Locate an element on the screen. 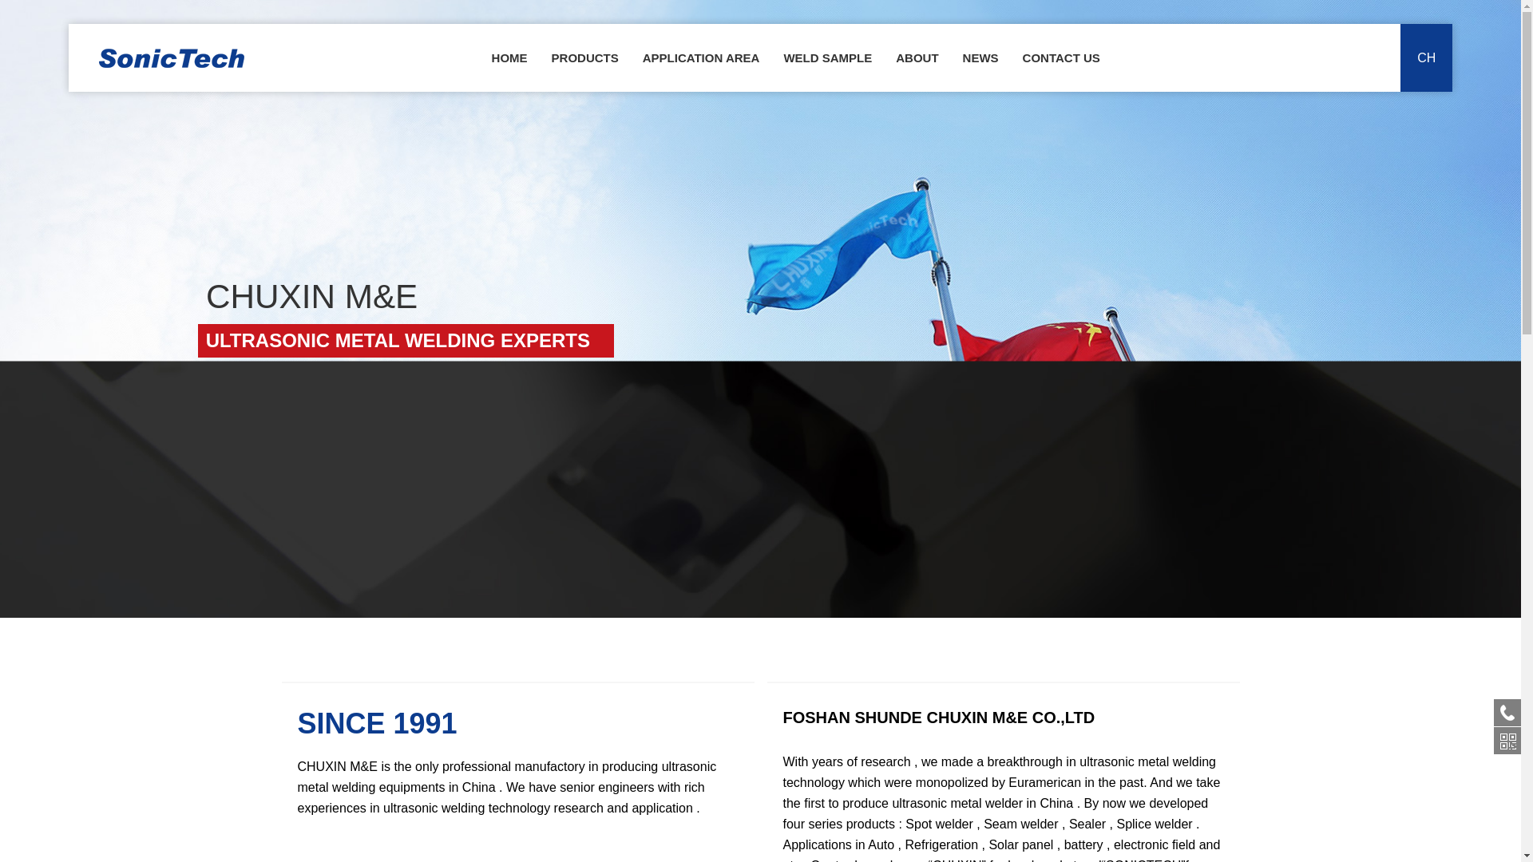  PRODUCTS is located at coordinates (584, 57).